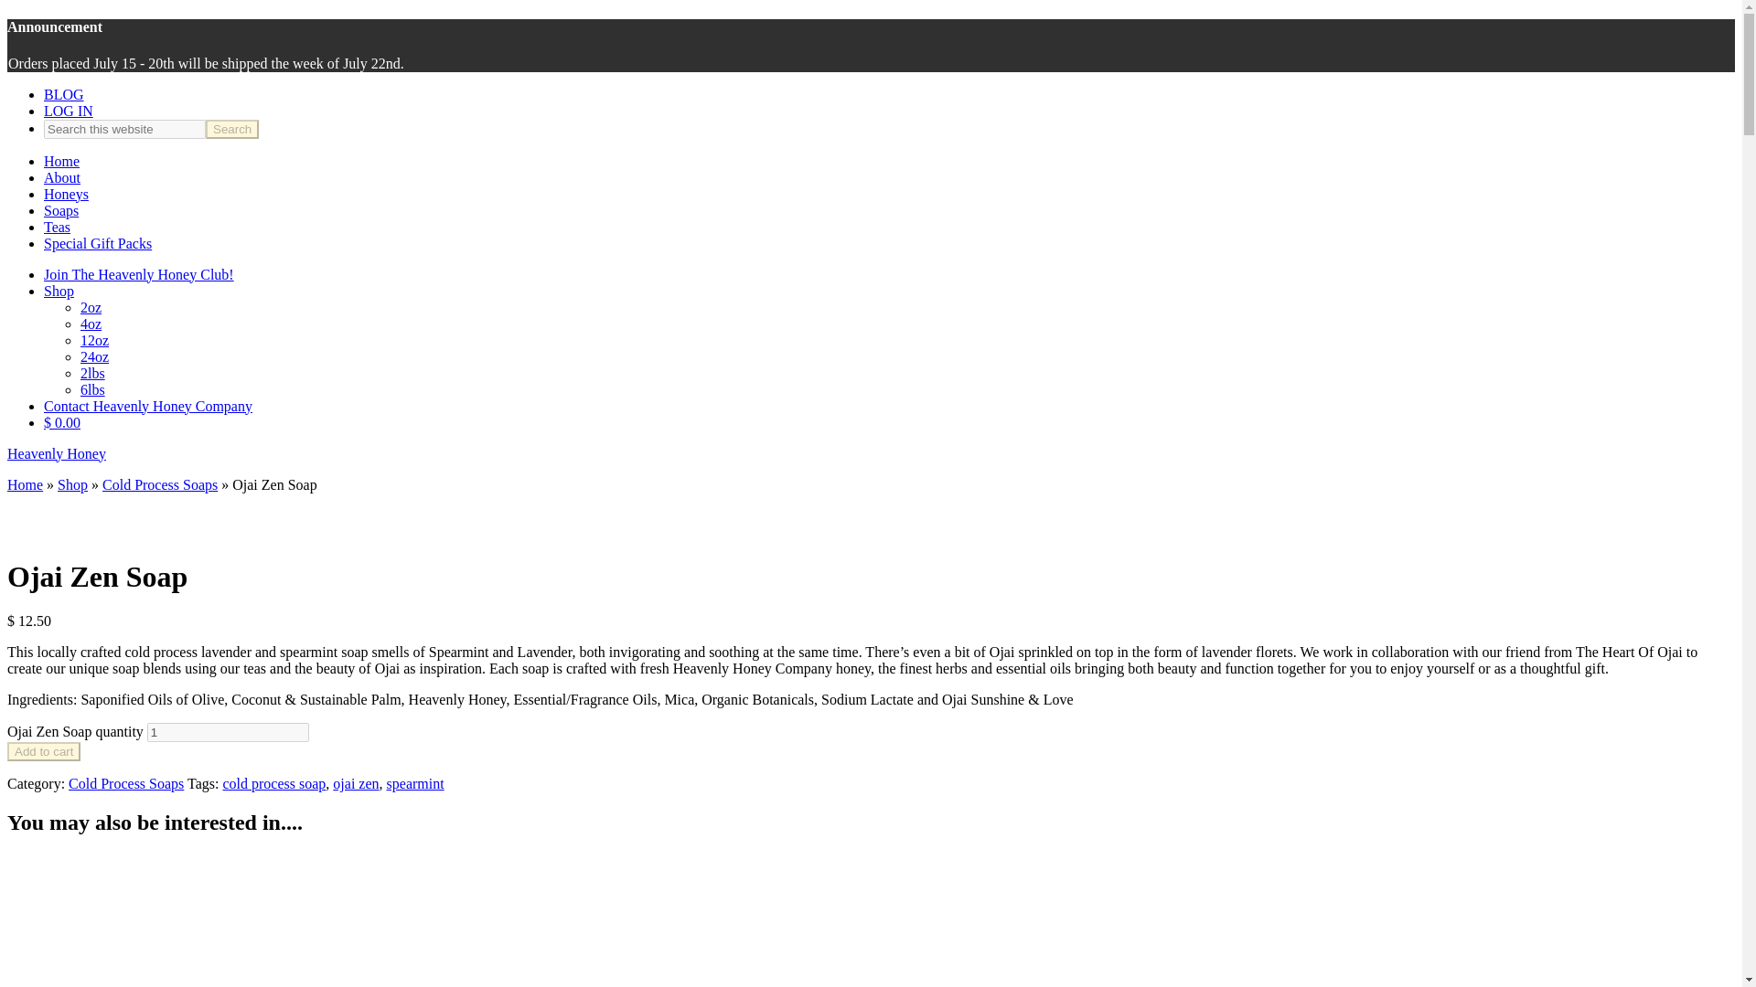  What do you see at coordinates (231, 129) in the screenshot?
I see `Search` at bounding box center [231, 129].